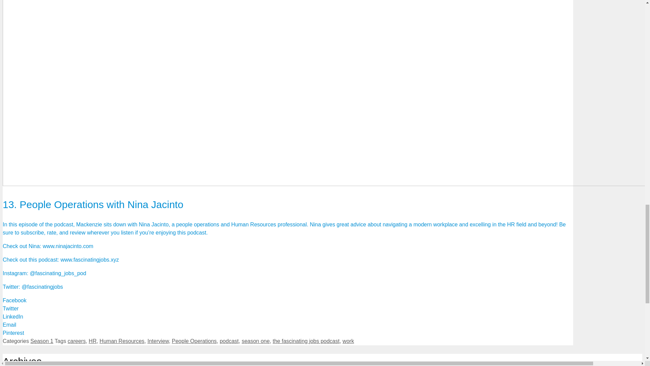  I want to click on season one, so click(256, 341).